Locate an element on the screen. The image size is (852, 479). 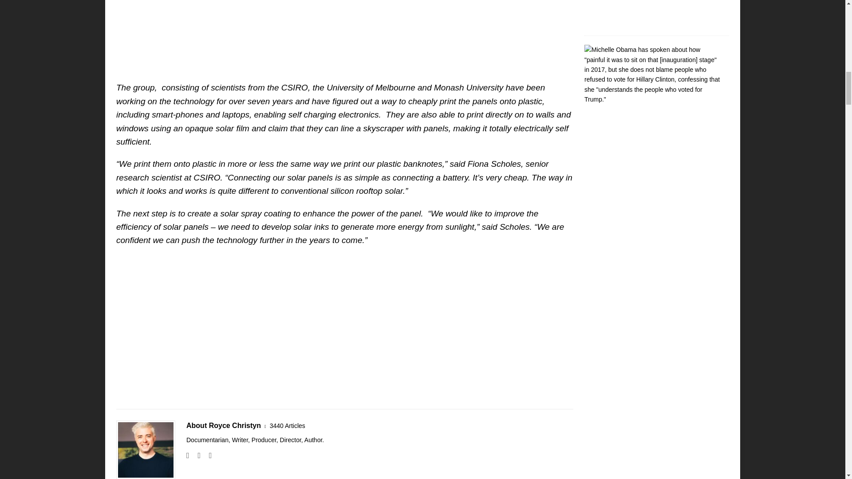
More articles written by Royce Christyn' is located at coordinates (288, 426).